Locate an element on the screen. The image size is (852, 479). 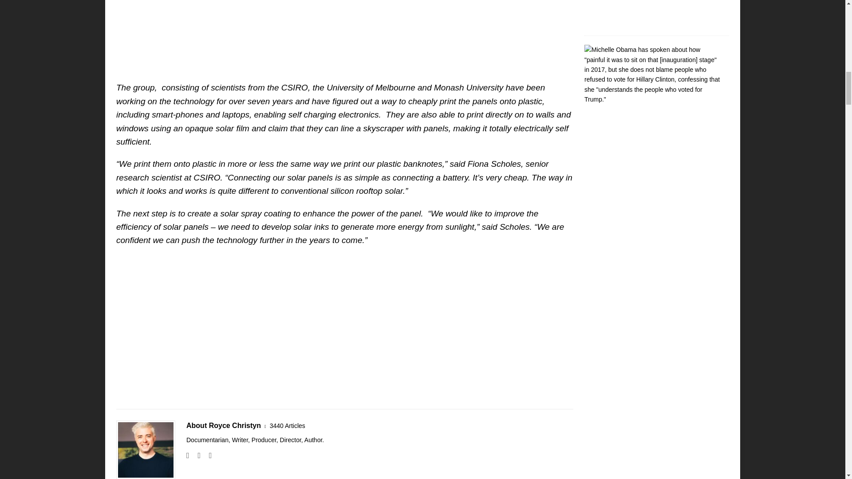
More articles written by Royce Christyn' is located at coordinates (288, 426).